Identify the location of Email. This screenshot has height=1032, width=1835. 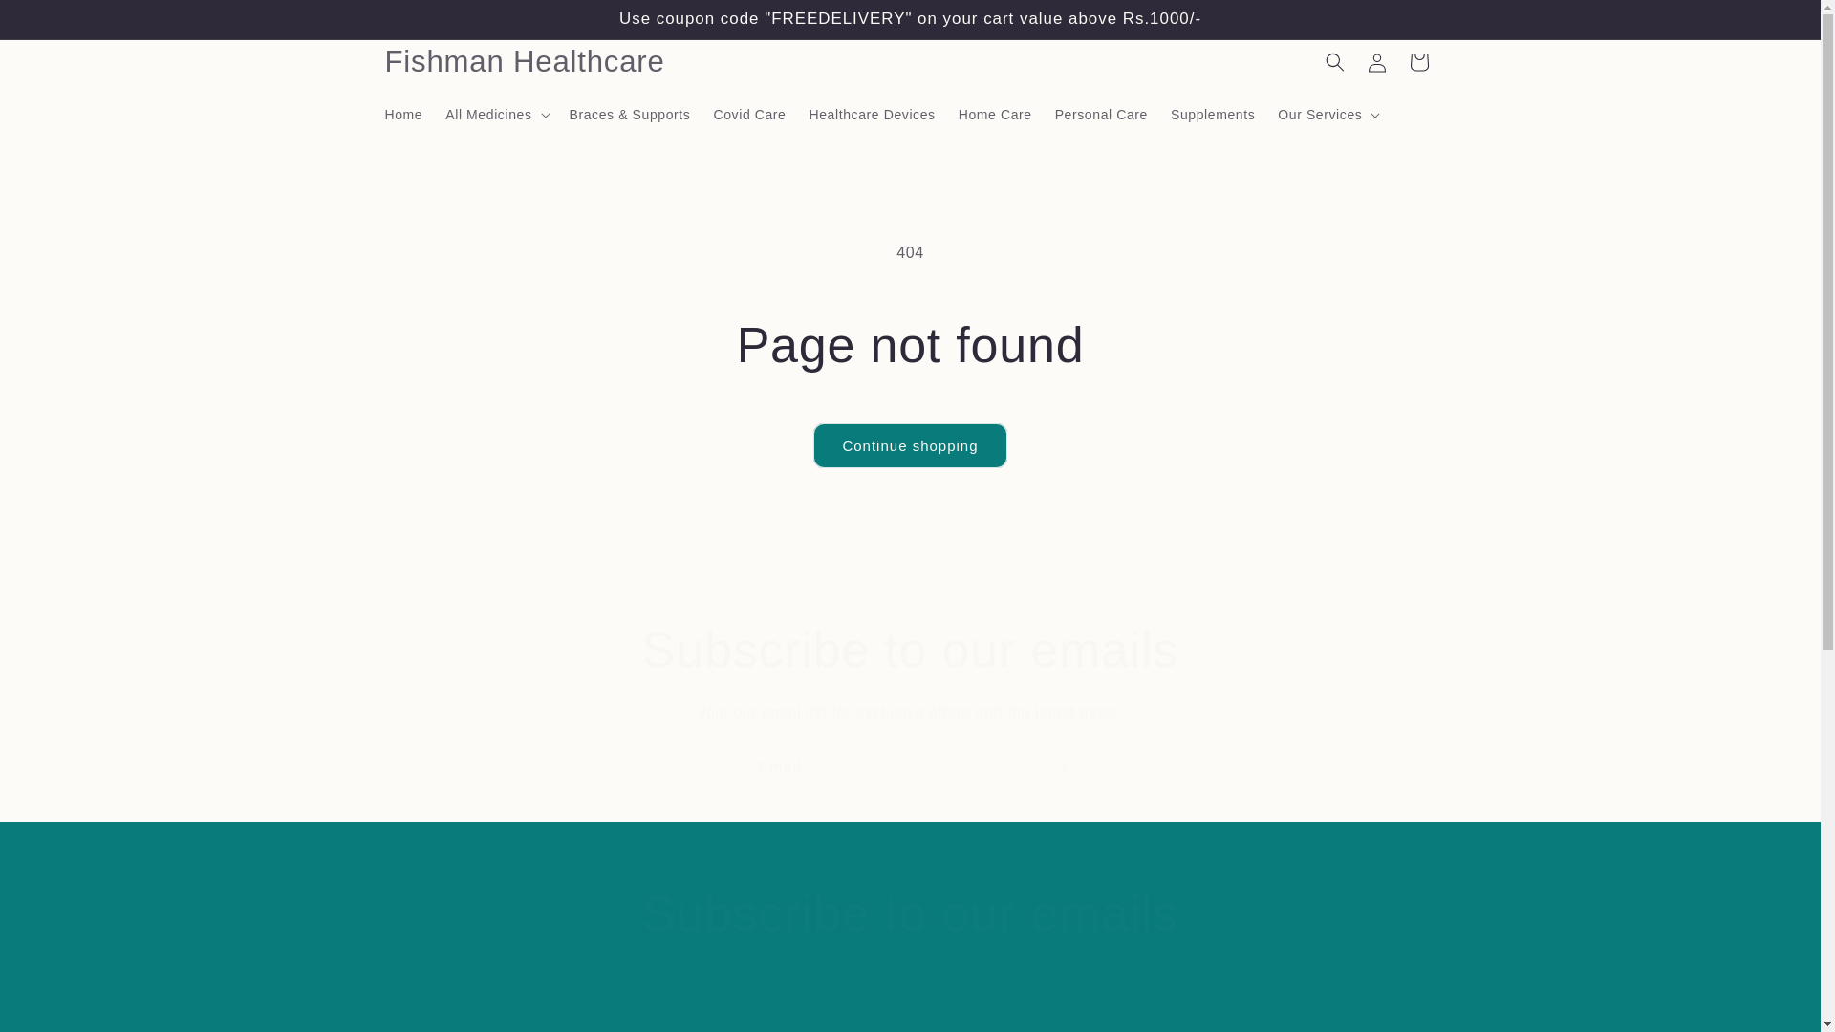
(910, 768).